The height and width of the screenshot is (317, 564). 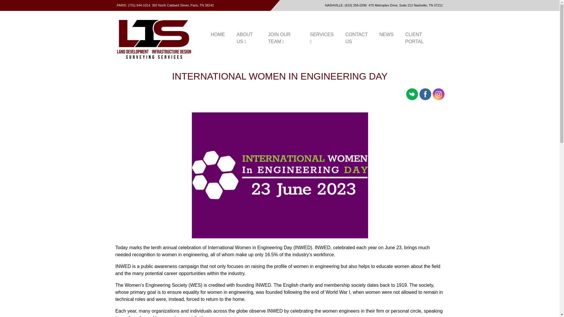 What do you see at coordinates (321, 38) in the screenshot?
I see `Services` at bounding box center [321, 38].